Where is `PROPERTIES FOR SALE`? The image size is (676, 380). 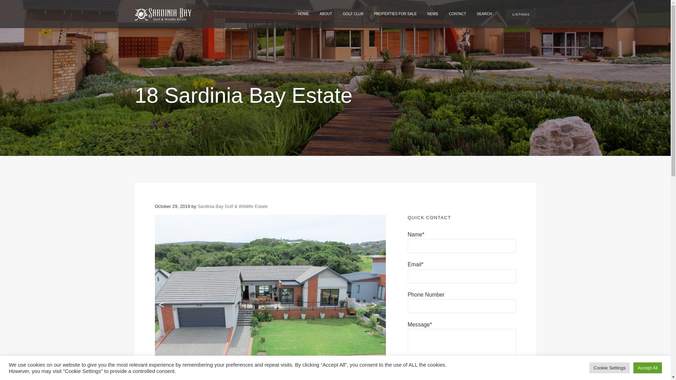
PROPERTIES FOR SALE is located at coordinates (395, 14).